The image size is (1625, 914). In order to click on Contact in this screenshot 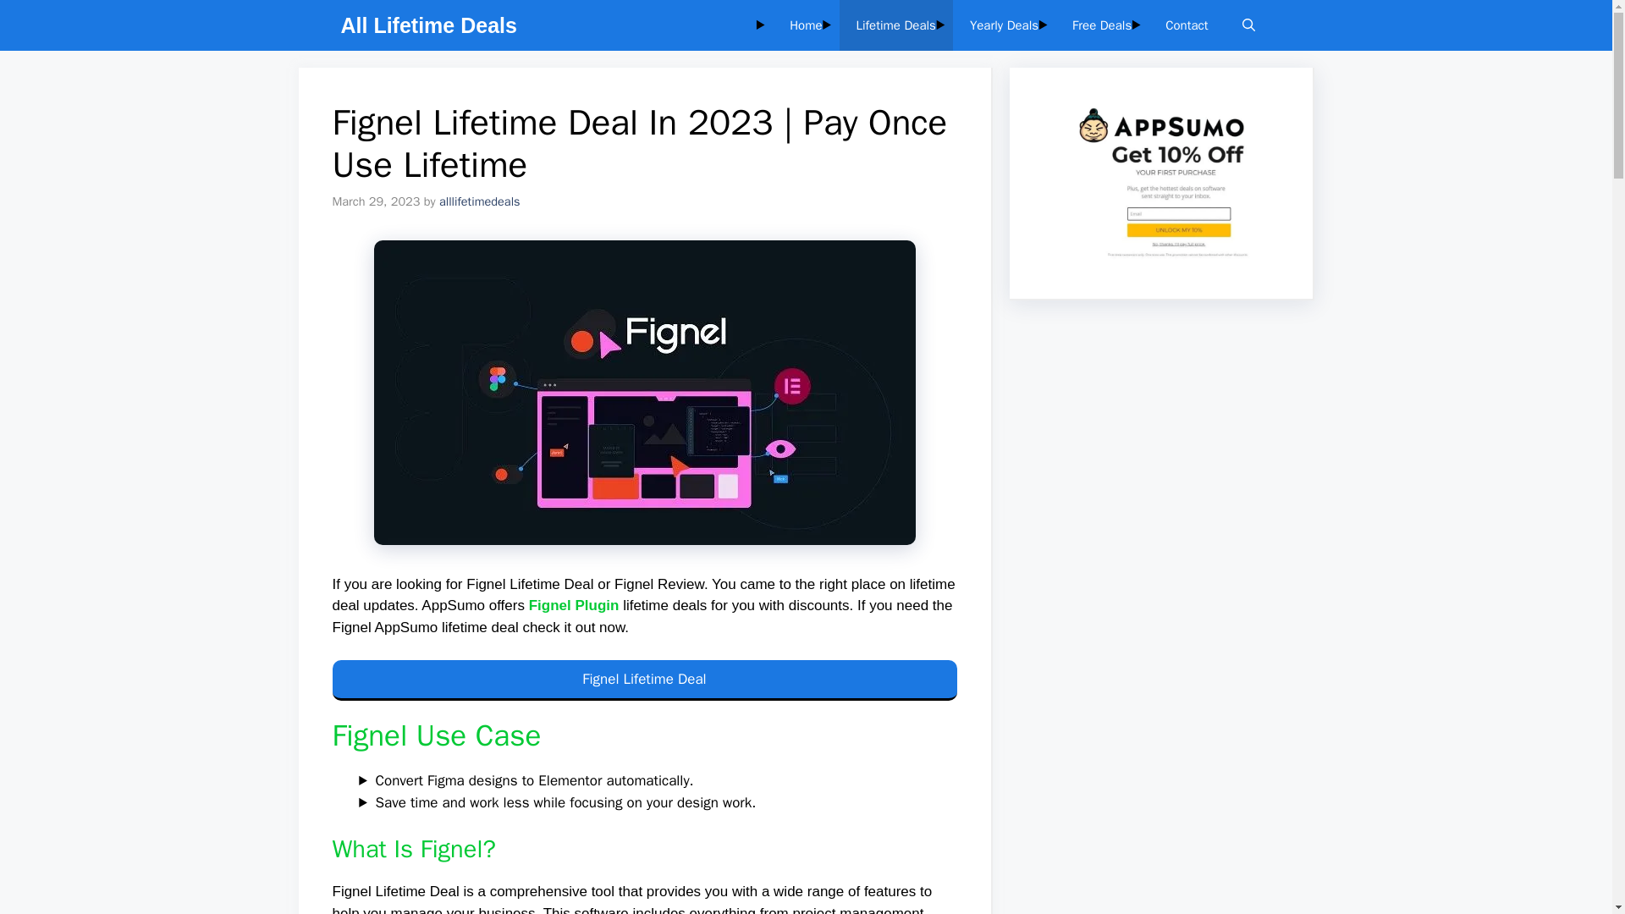, I will do `click(1187, 25)`.